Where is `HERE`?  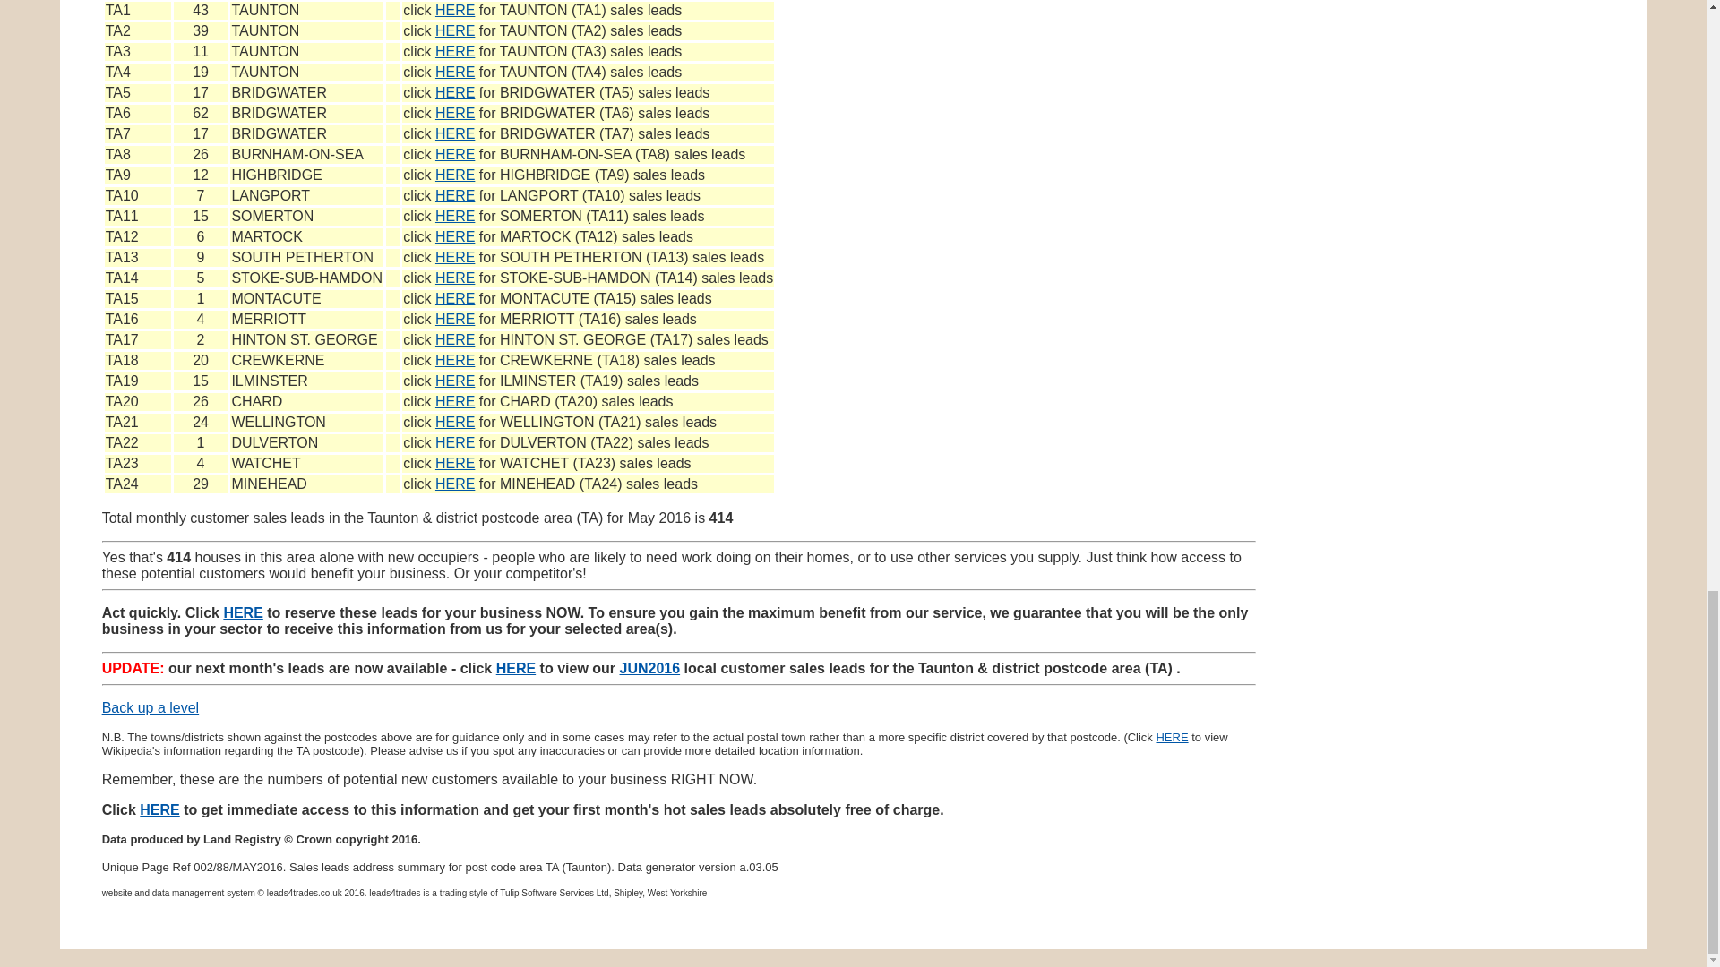
HERE is located at coordinates (454, 72).